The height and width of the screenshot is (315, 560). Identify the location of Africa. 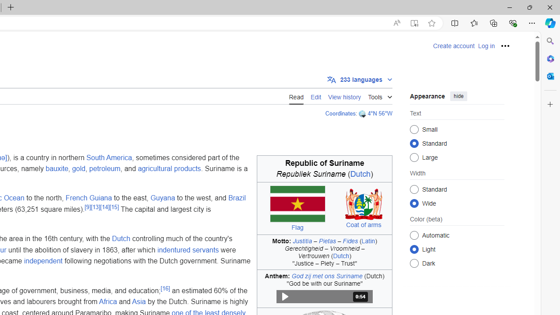
(108, 302).